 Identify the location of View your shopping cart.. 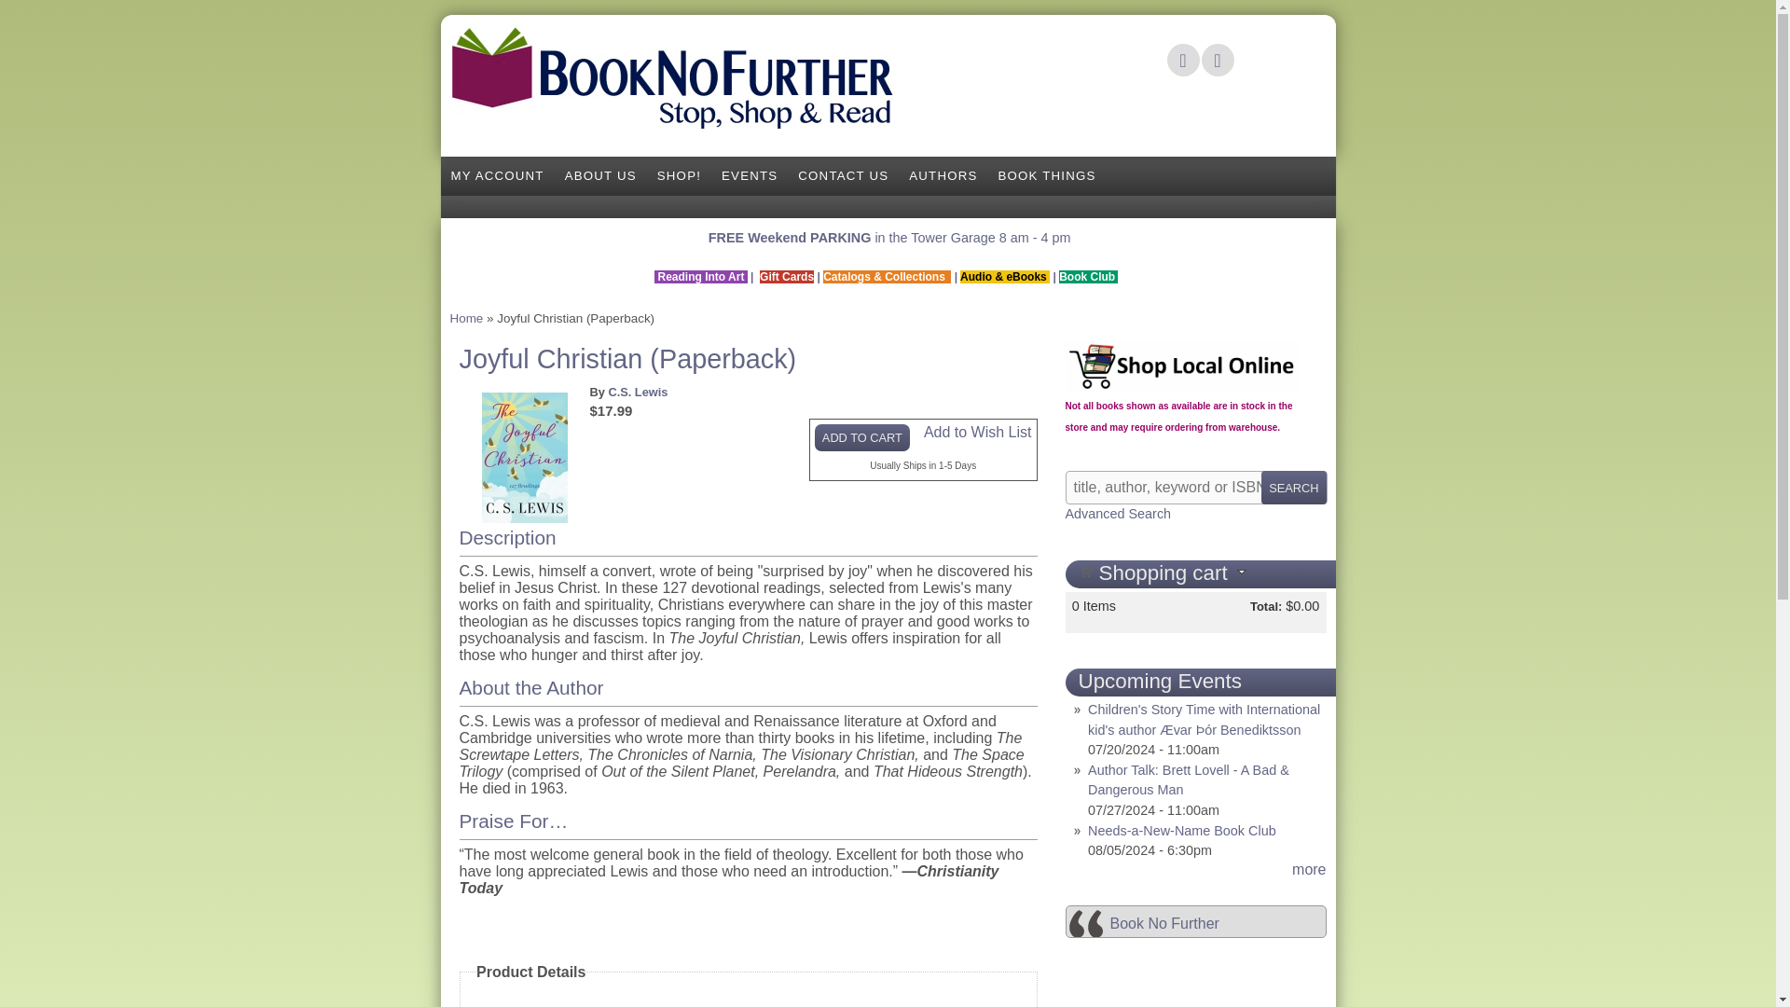
(1084, 570).